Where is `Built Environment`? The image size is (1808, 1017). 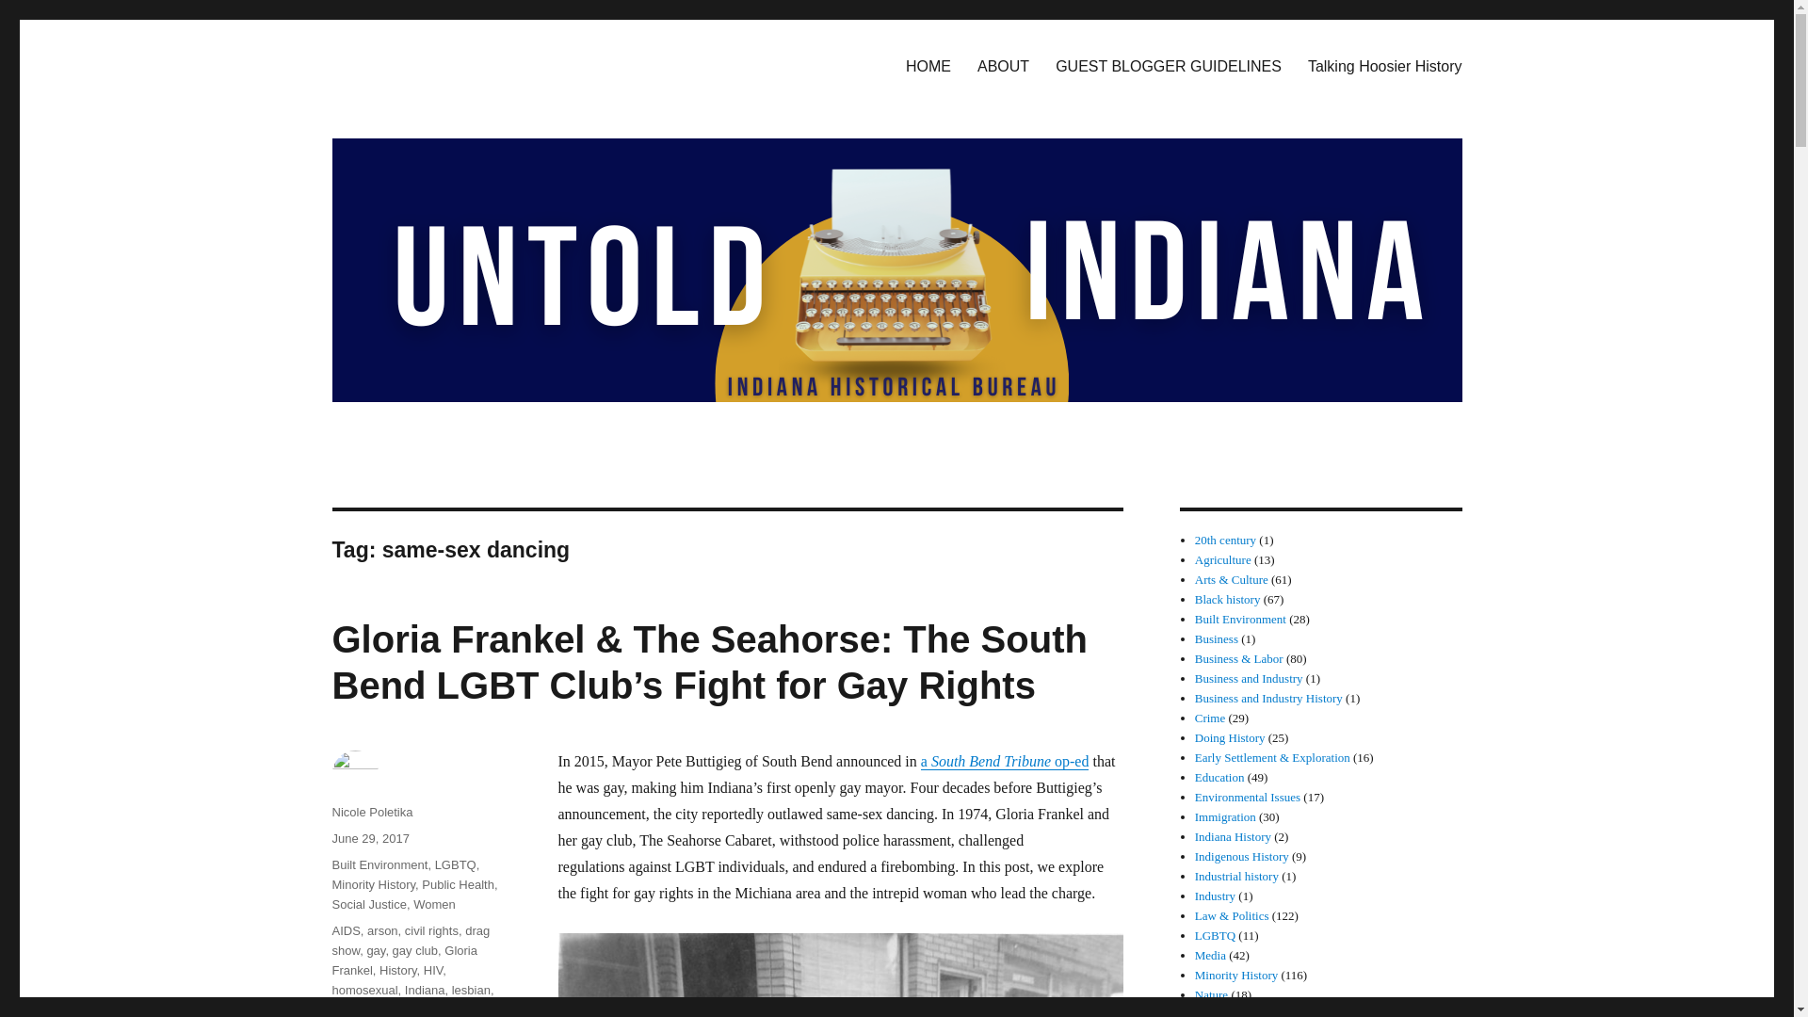
Built Environment is located at coordinates (379, 864).